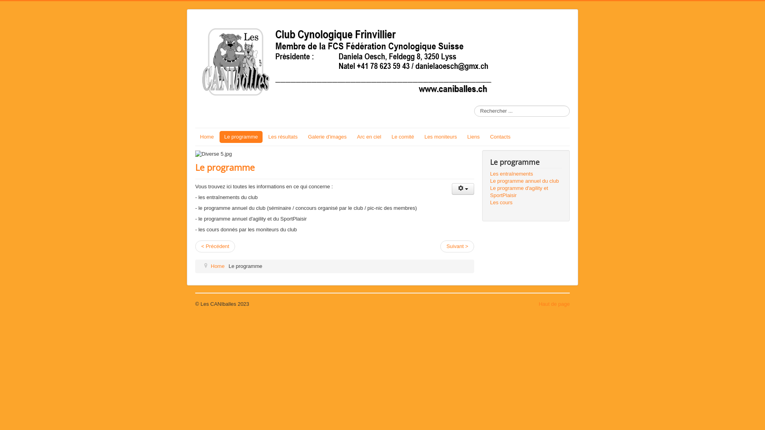 The height and width of the screenshot is (430, 765). I want to click on Home, so click(218, 266).